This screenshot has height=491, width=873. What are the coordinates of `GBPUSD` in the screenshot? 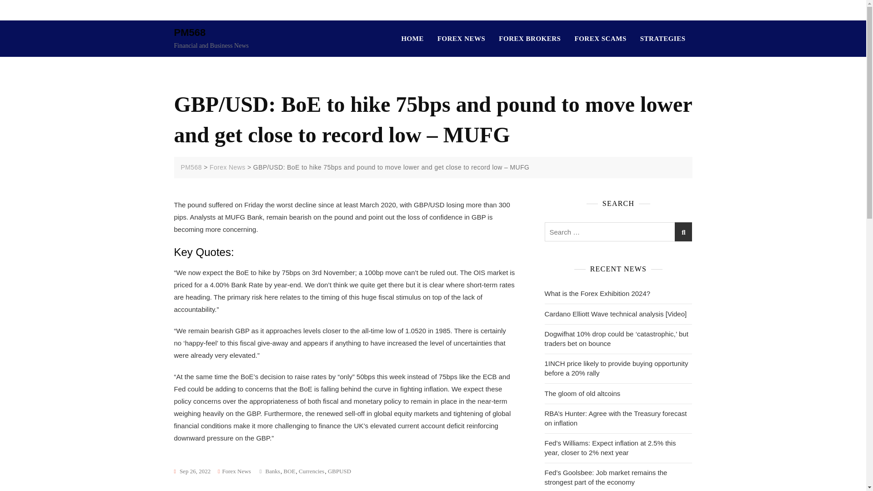 It's located at (339, 471).